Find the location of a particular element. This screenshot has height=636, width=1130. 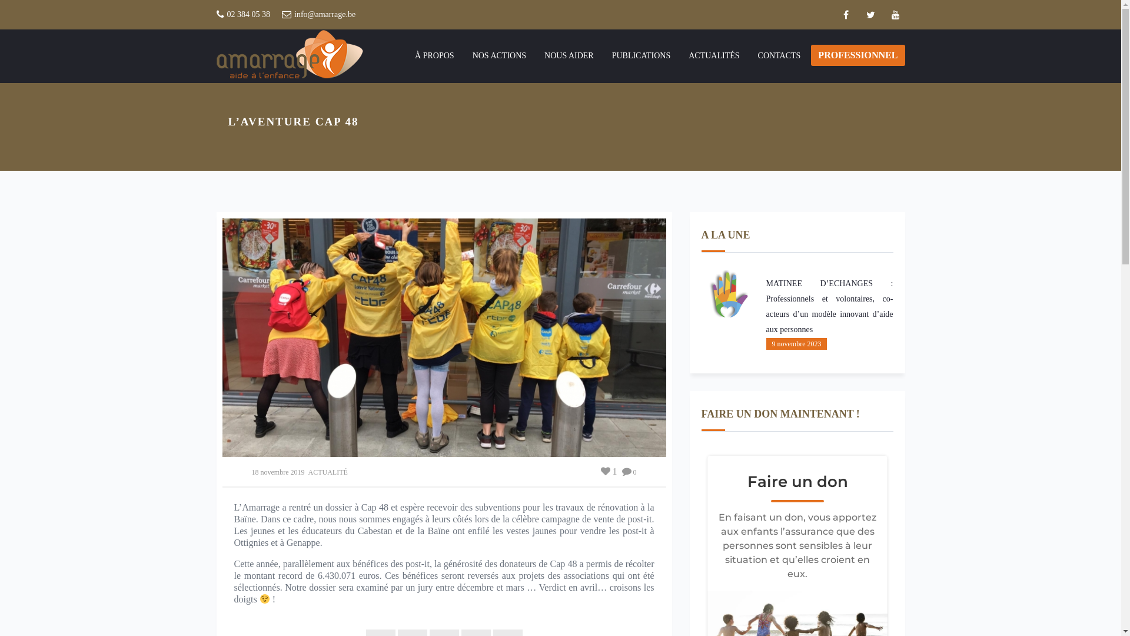

CONTACTS is located at coordinates (779, 56).